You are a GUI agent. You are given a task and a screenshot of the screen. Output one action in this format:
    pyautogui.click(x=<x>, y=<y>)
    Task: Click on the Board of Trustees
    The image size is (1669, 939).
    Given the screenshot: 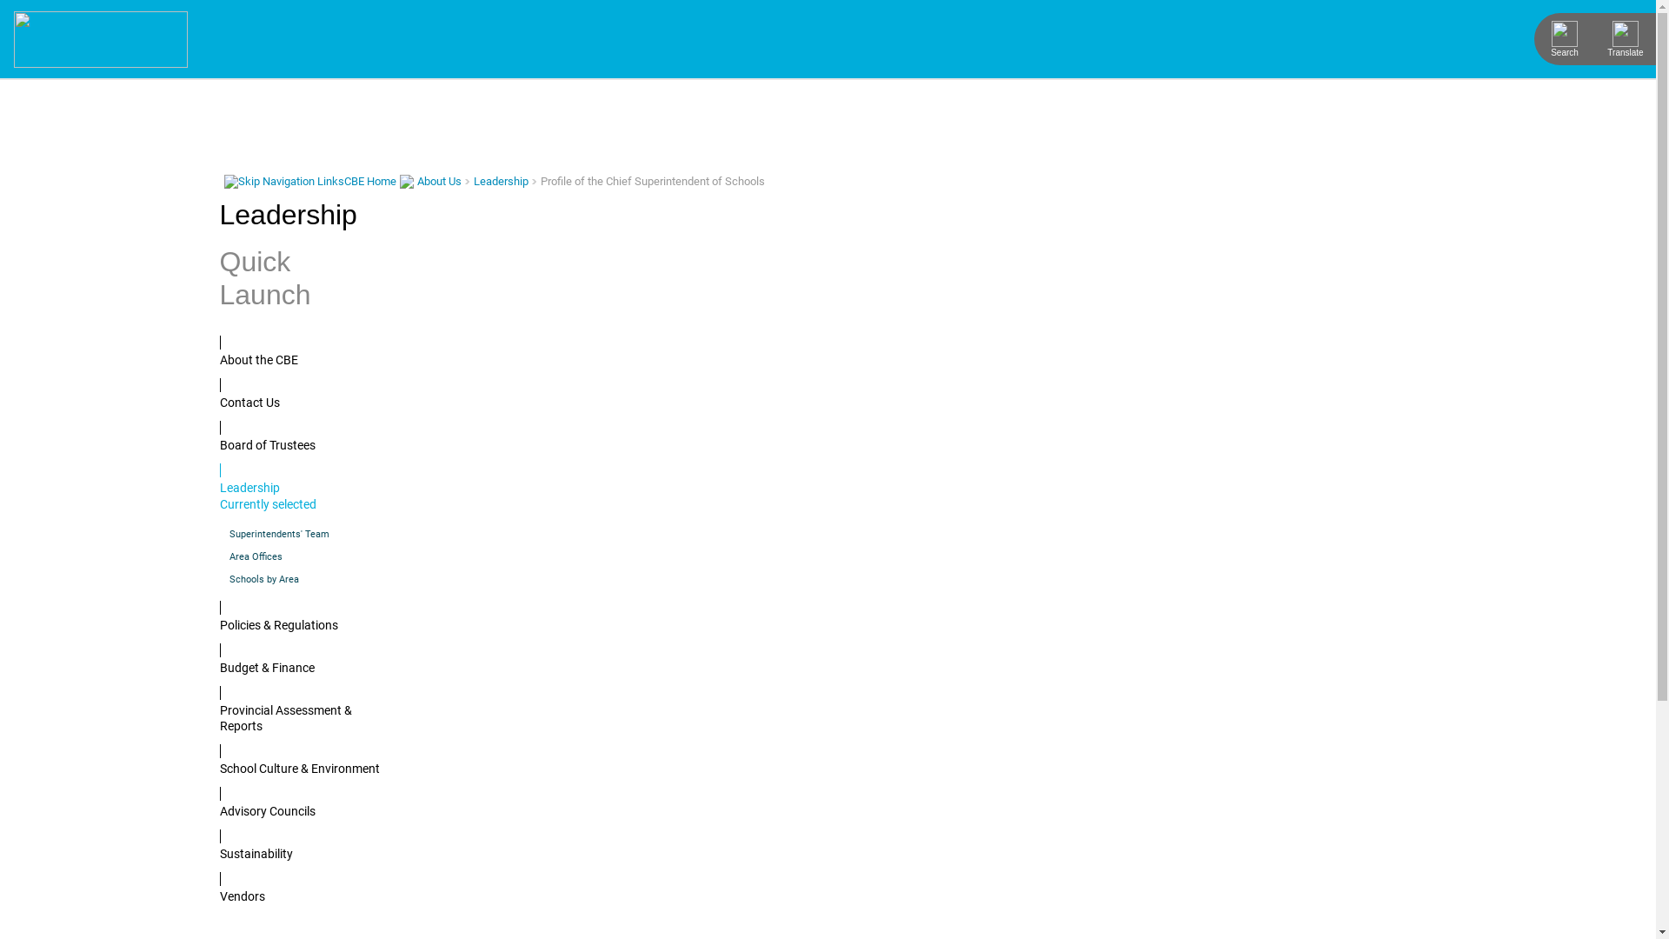 What is the action you would take?
    pyautogui.click(x=299, y=436)
    